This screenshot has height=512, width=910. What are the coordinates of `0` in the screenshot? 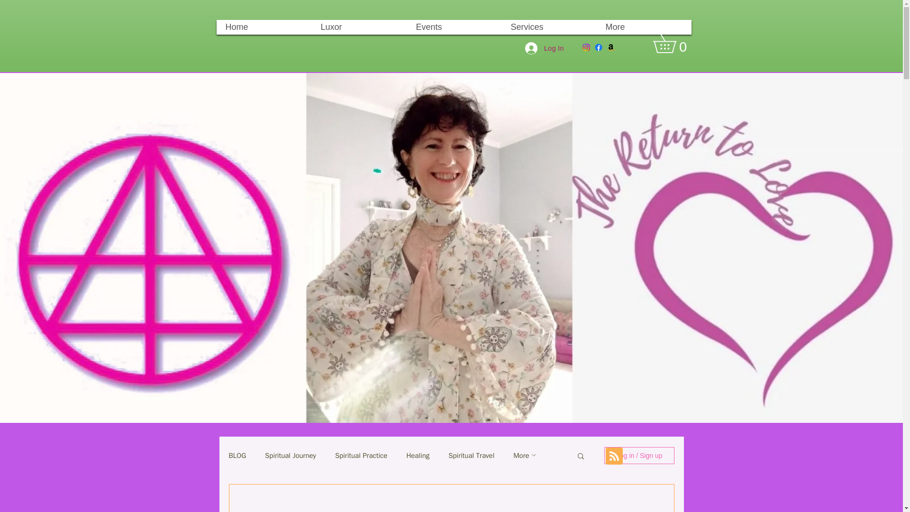 It's located at (673, 44).